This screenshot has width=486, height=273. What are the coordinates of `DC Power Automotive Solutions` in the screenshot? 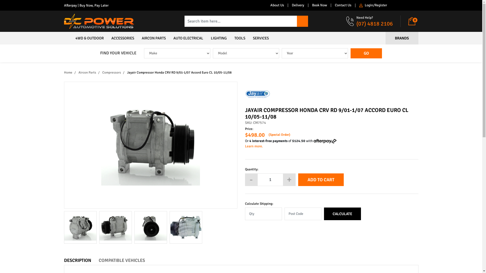 It's located at (99, 21).